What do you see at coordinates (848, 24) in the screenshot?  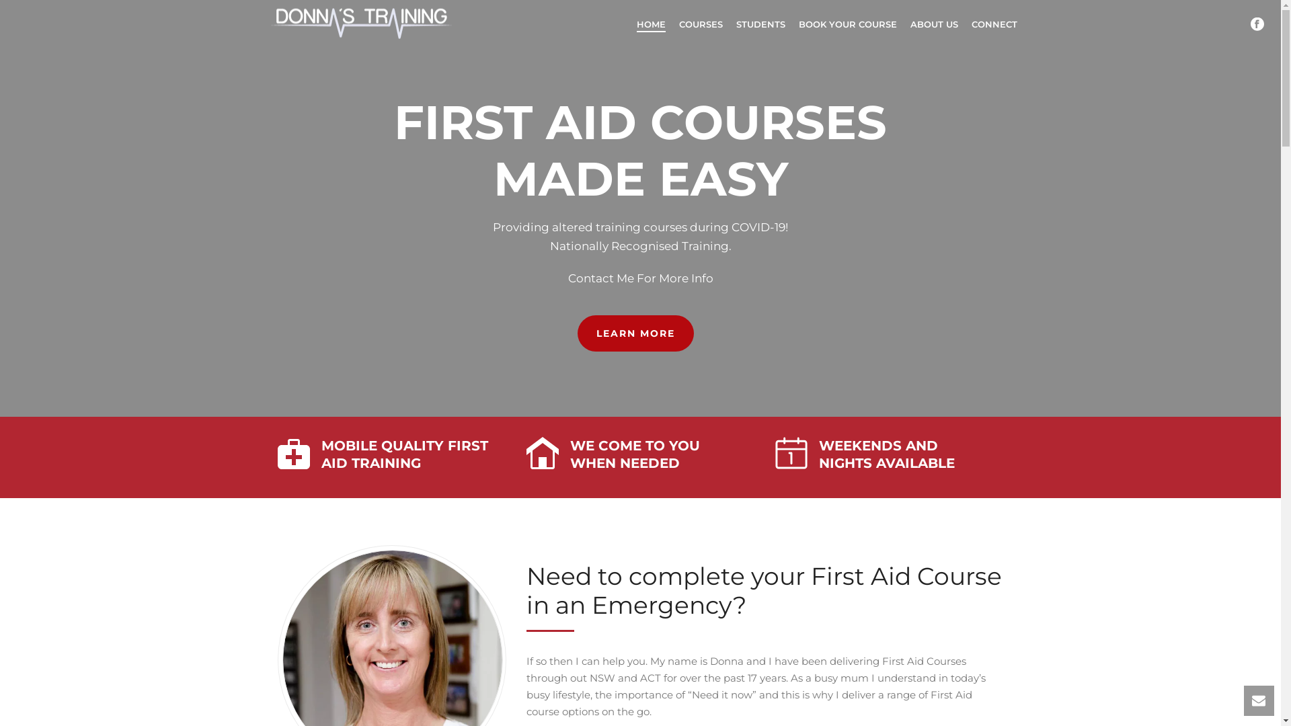 I see `BOOK YOUR COURSE` at bounding box center [848, 24].